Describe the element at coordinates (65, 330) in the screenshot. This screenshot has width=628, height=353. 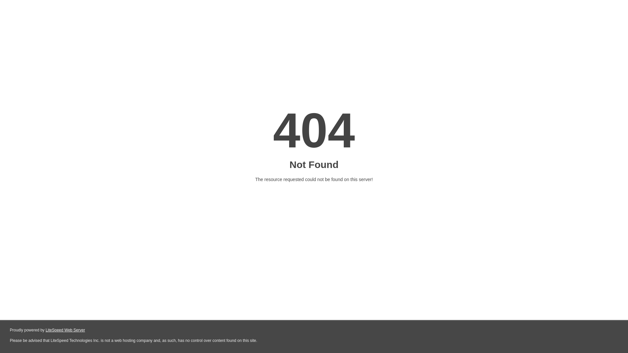
I see `LiteSpeed Web Server` at that location.